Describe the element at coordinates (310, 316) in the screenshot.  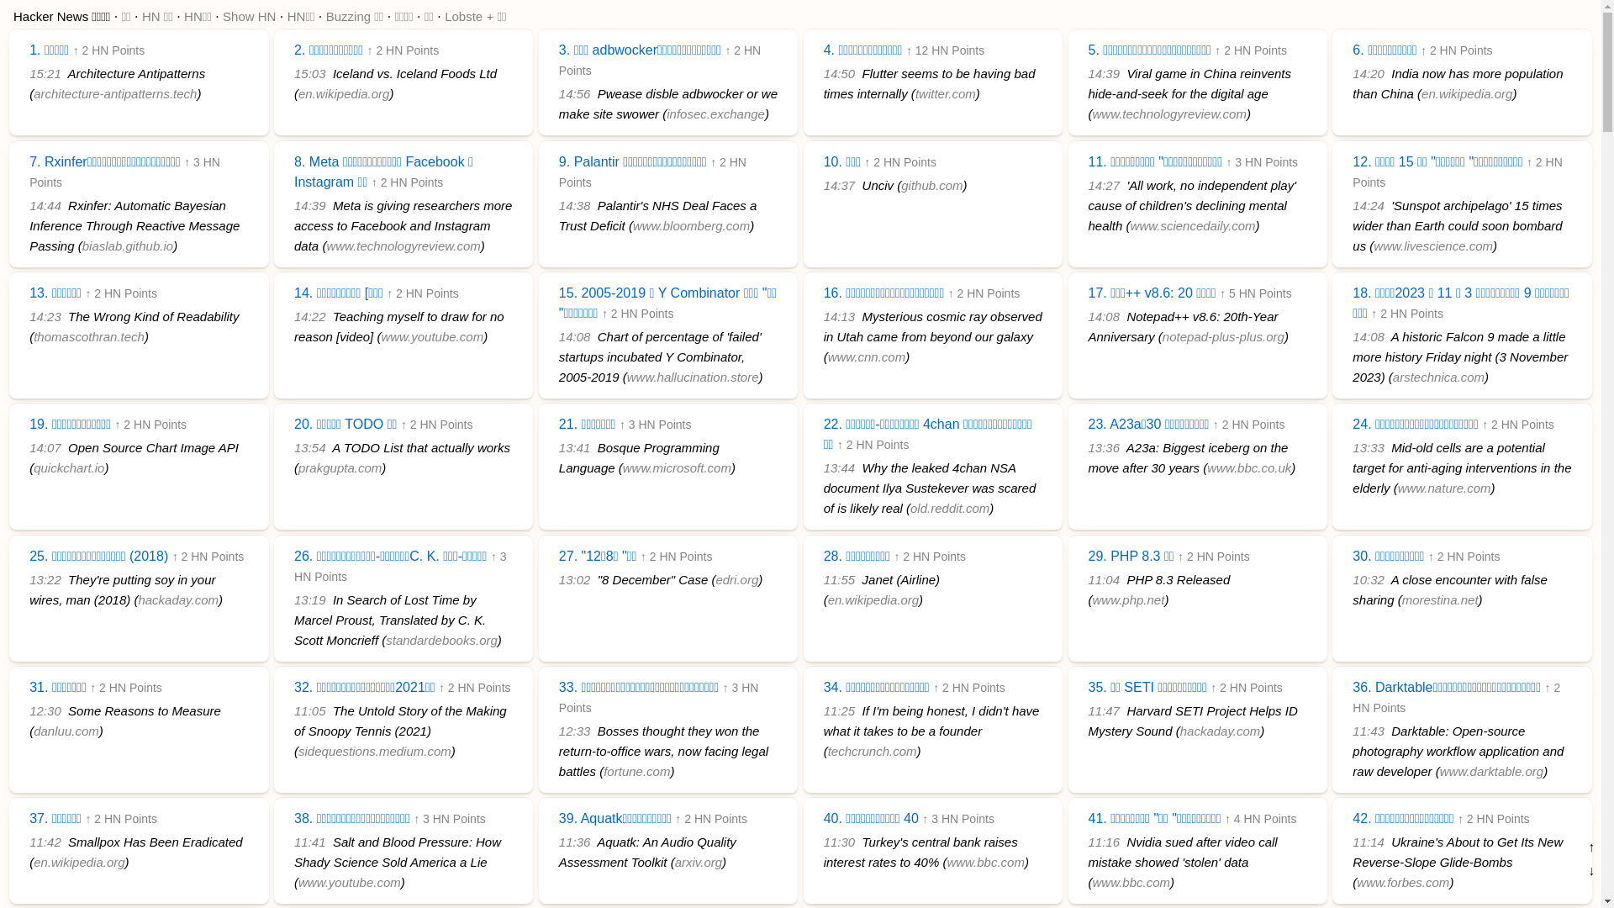
I see `14:22` at that location.